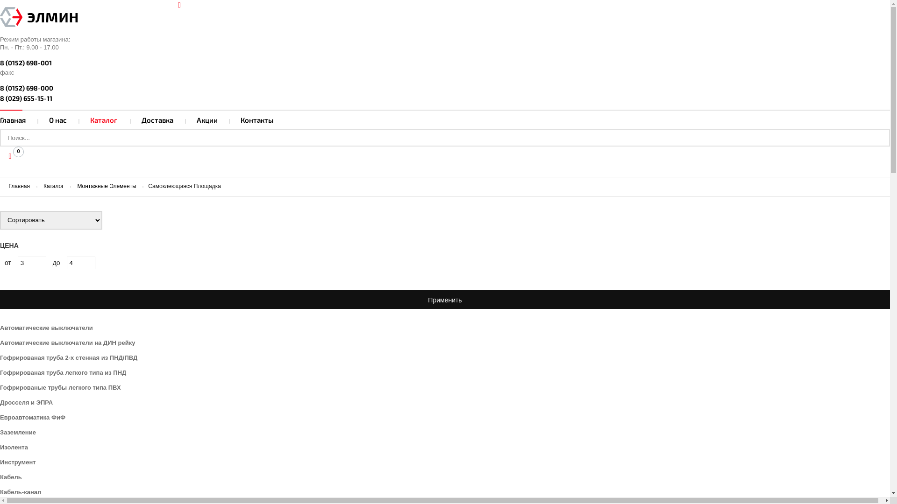 The image size is (897, 504). Describe the element at coordinates (445, 88) in the screenshot. I see `8 (0152) 698-000` at that location.